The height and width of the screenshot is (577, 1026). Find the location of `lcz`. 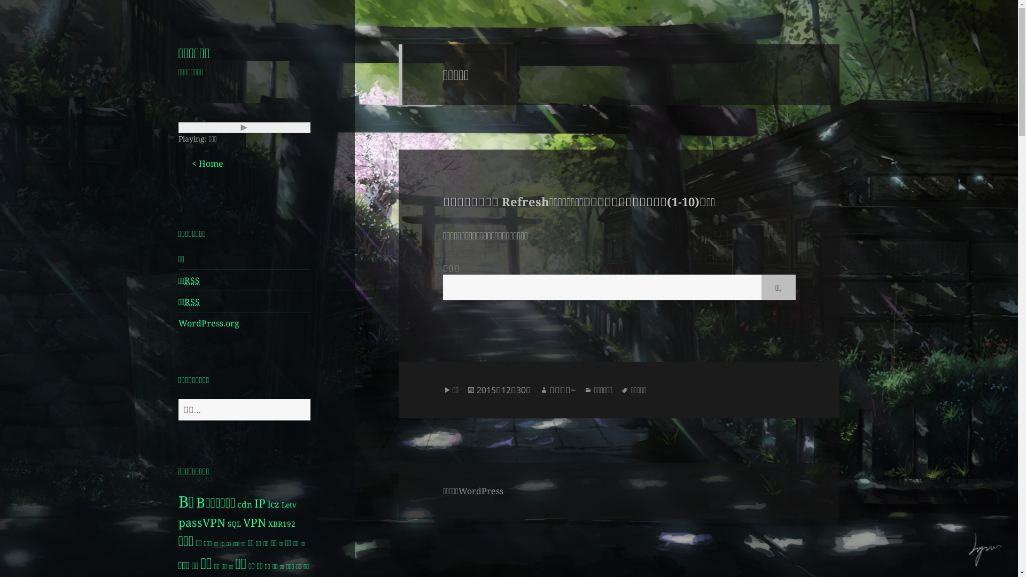

lcz is located at coordinates (274, 504).